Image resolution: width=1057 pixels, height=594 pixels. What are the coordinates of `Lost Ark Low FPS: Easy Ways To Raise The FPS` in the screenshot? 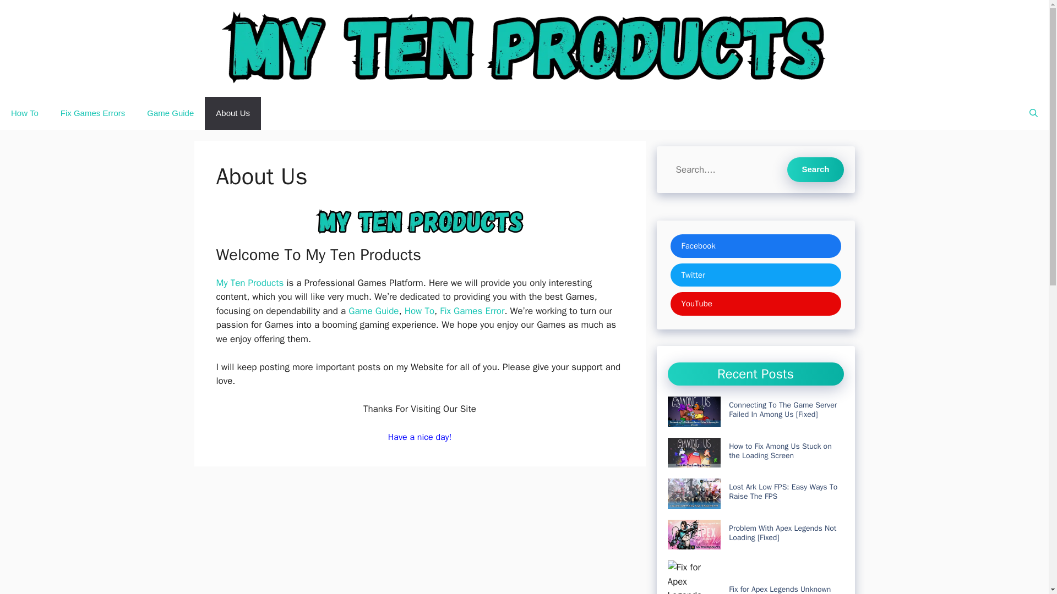 It's located at (783, 492).